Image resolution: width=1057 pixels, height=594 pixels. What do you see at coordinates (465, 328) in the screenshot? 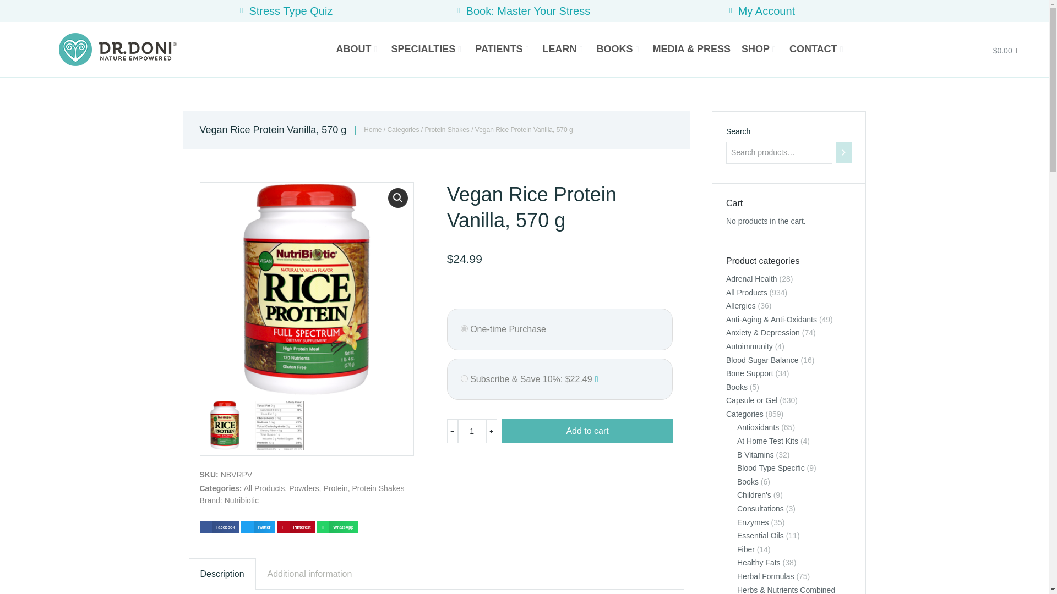
I see `no` at bounding box center [465, 328].